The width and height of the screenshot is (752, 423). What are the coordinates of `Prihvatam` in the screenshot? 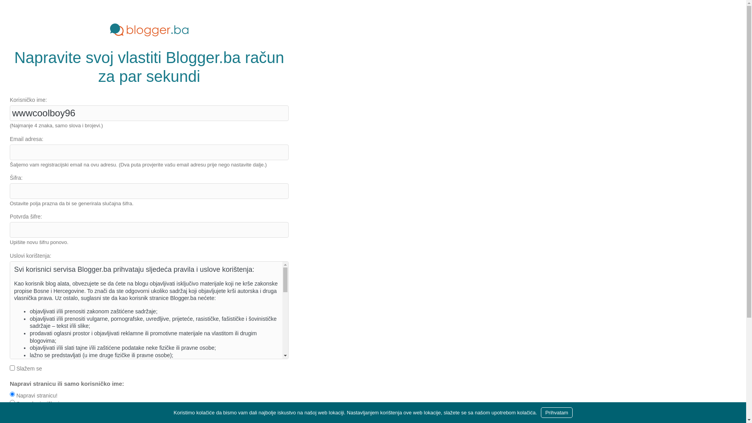 It's located at (557, 413).